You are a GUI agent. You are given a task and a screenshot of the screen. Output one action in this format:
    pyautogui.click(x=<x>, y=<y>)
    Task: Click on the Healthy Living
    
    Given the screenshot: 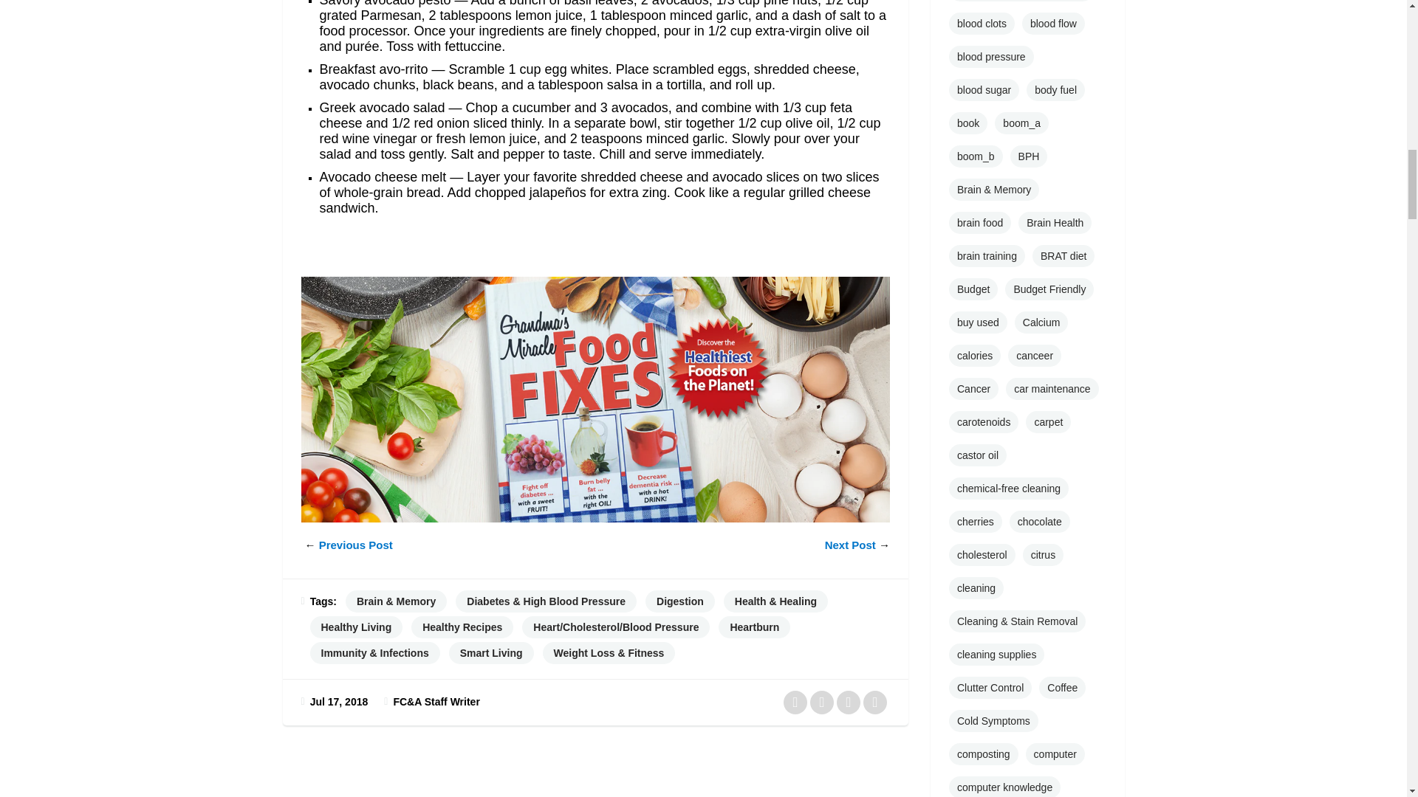 What is the action you would take?
    pyautogui.click(x=356, y=627)
    